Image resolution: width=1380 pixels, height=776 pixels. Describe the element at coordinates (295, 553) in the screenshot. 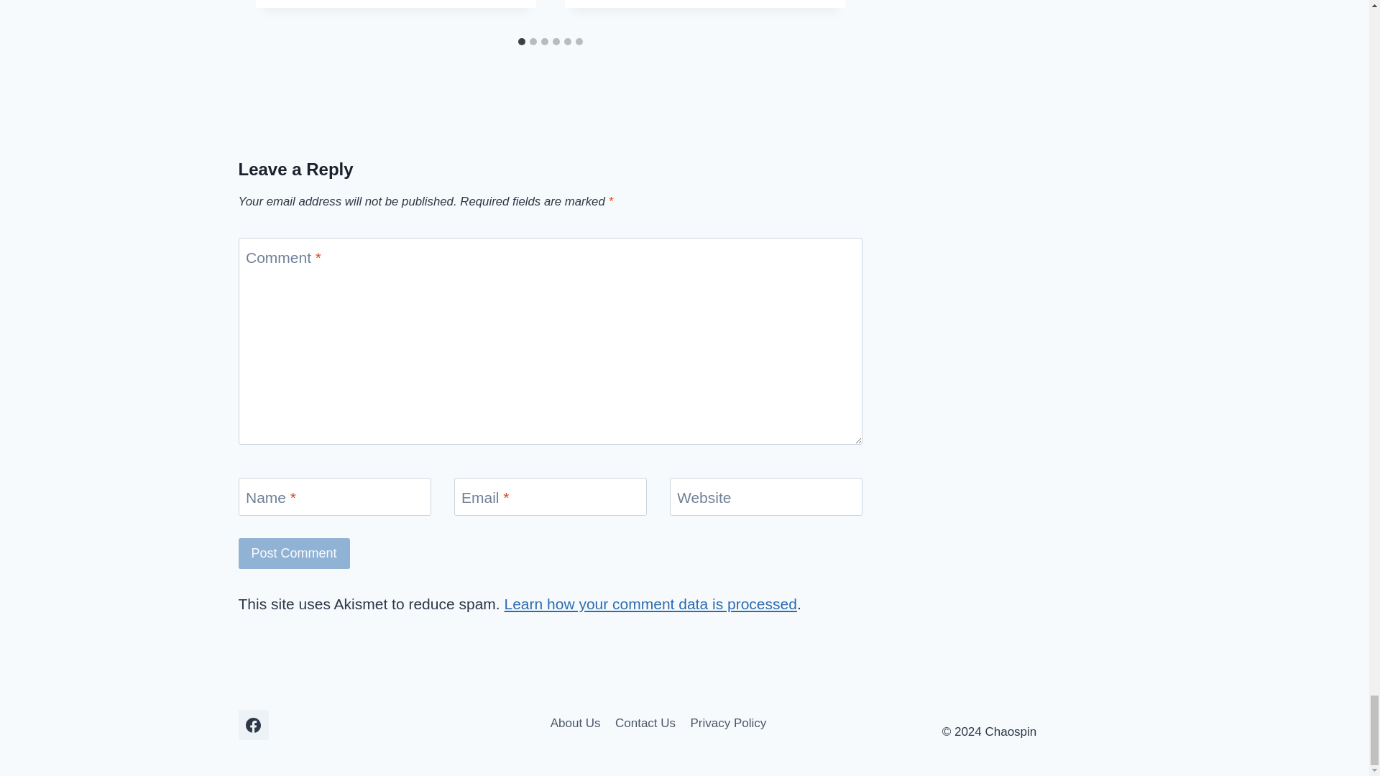

I see `Post Comment` at that location.